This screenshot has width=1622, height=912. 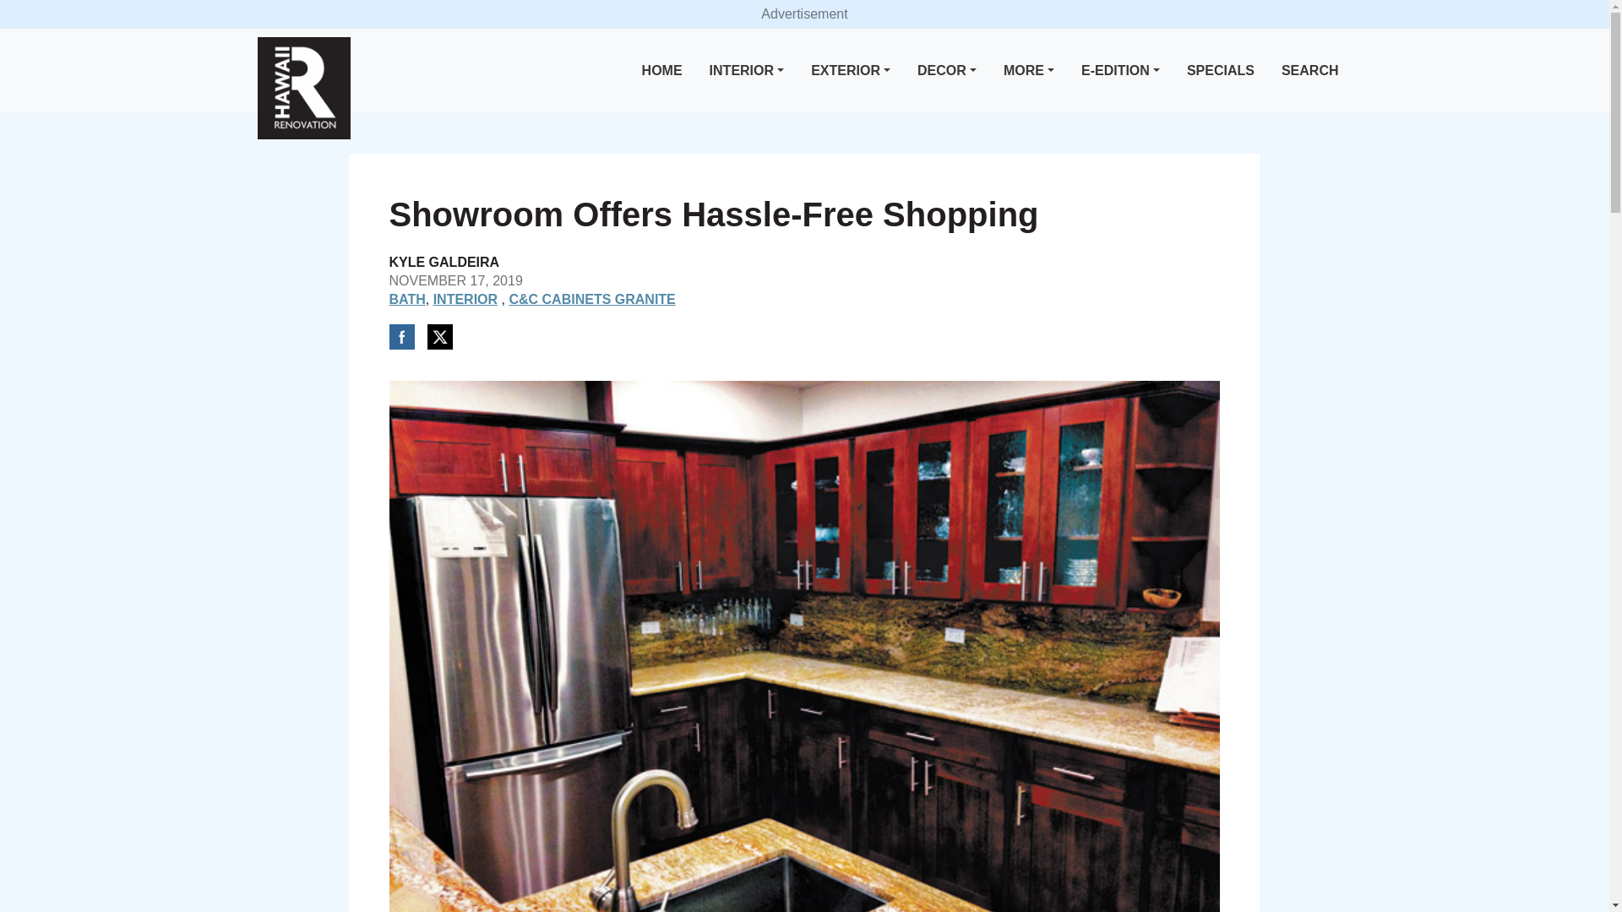 I want to click on E-EDITION, so click(x=1120, y=71).